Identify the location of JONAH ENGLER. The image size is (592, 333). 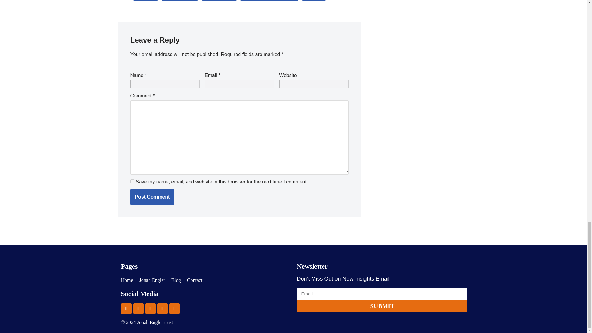
(219, 0).